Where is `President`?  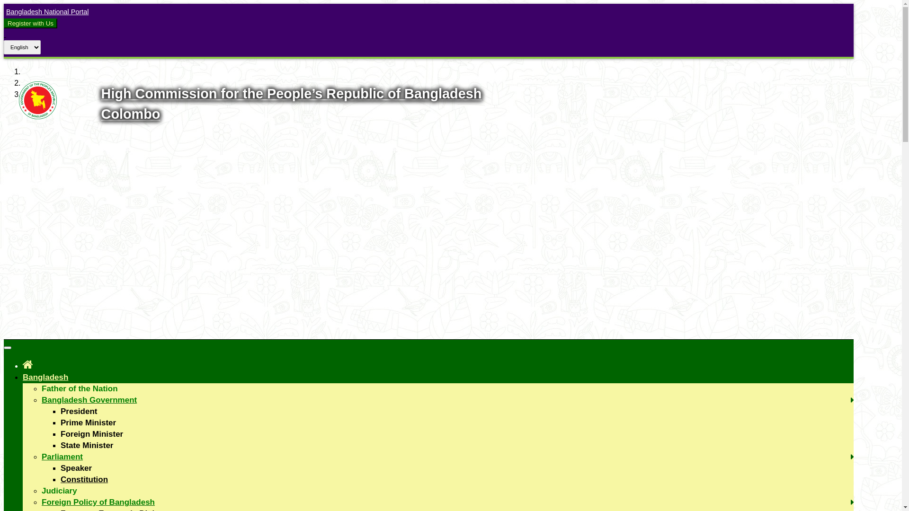
President is located at coordinates (79, 412).